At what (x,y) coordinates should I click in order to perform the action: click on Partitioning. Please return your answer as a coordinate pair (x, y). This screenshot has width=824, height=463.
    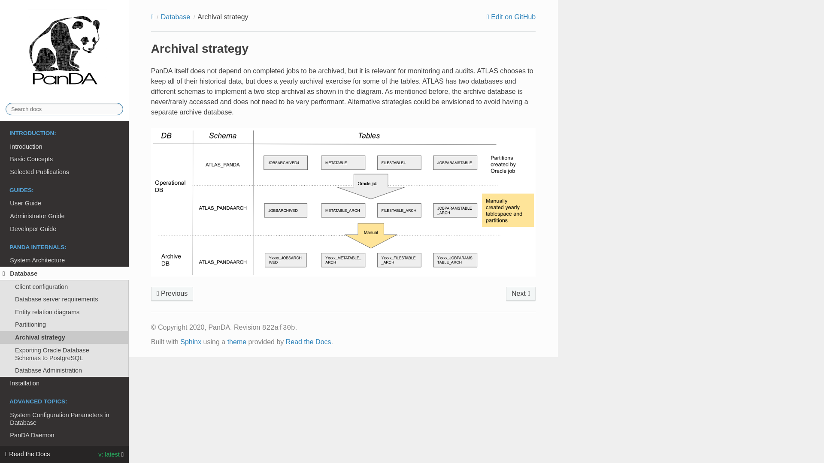
    Looking at the image, I should click on (64, 325).